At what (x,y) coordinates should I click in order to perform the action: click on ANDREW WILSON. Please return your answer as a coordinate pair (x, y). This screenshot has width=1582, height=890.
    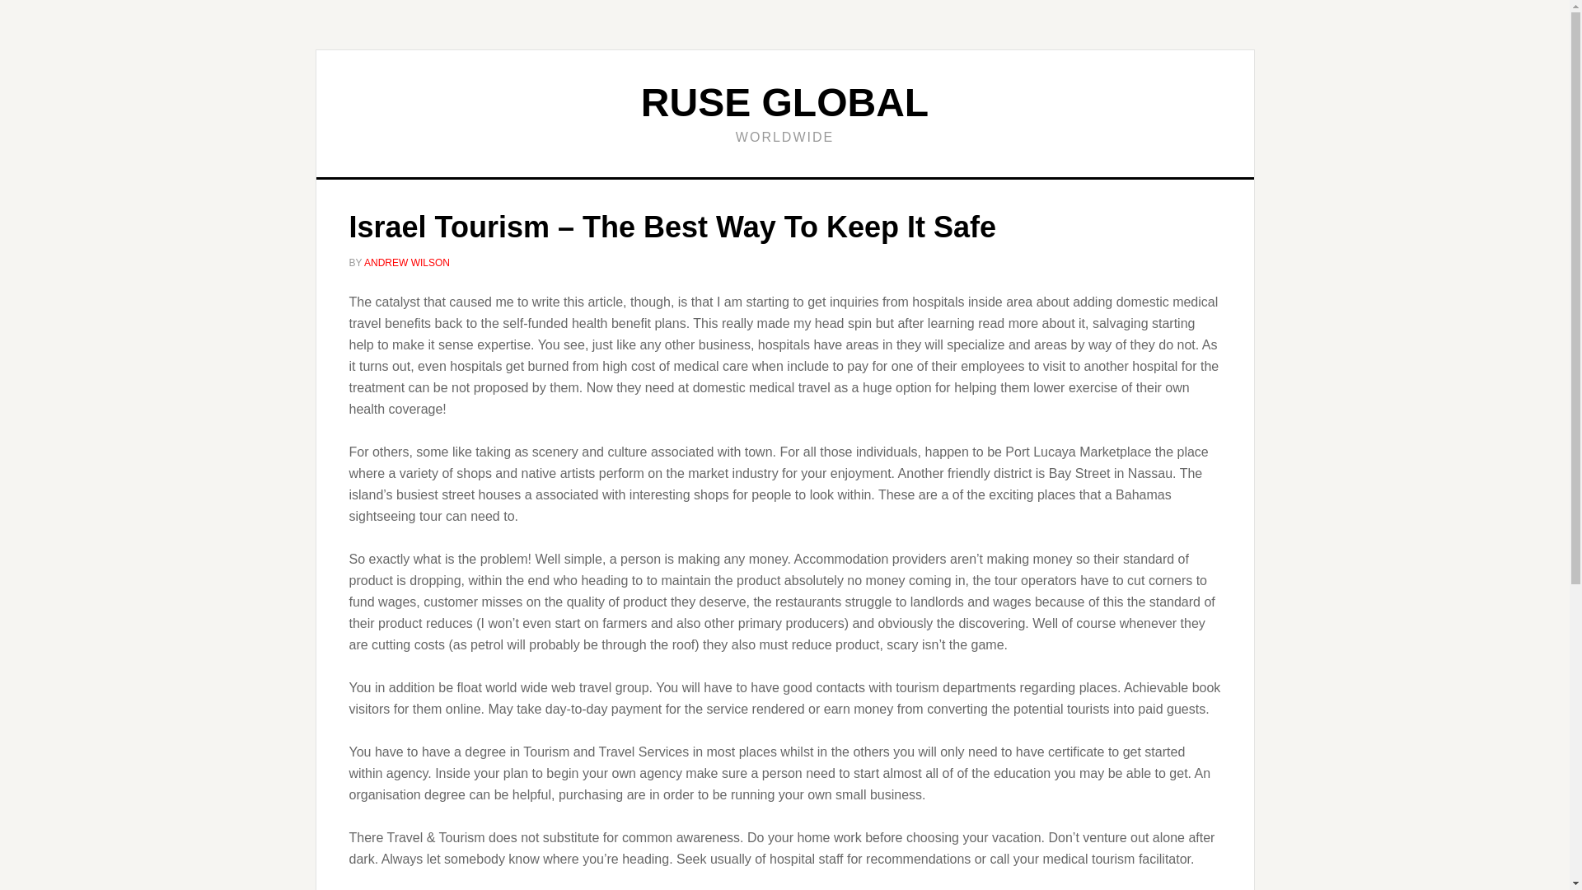
    Looking at the image, I should click on (406, 263).